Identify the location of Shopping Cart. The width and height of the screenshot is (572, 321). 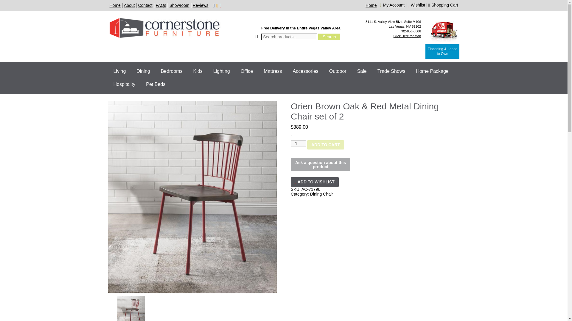
(444, 5).